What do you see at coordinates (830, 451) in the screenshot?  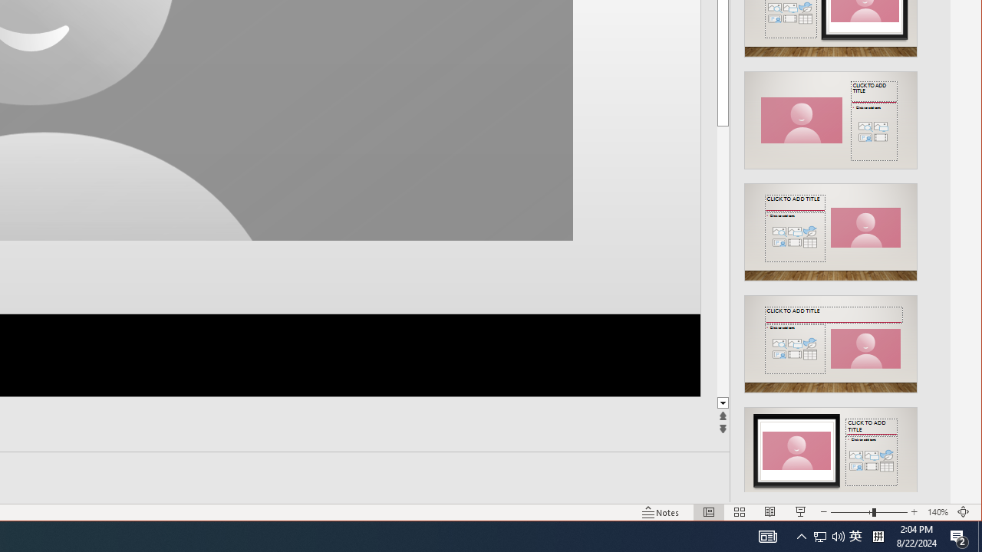 I see `User Promoted Notification Area` at bounding box center [830, 451].